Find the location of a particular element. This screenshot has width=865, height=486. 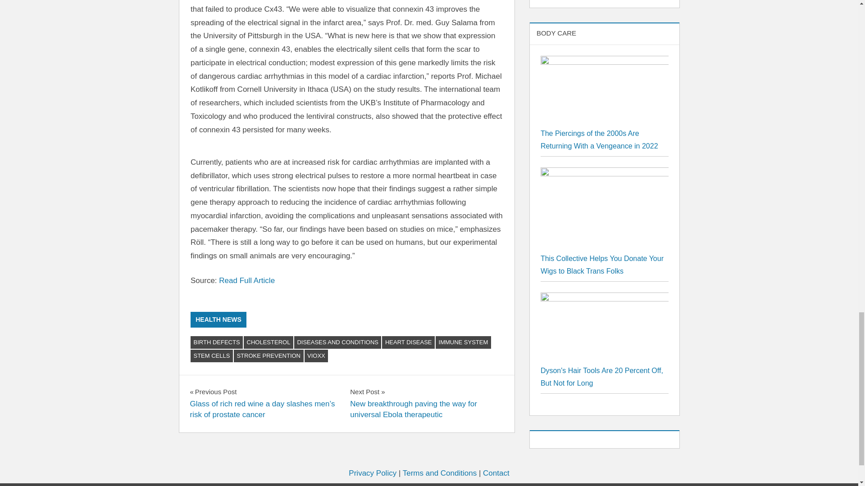

HEART DISEASE is located at coordinates (408, 342).